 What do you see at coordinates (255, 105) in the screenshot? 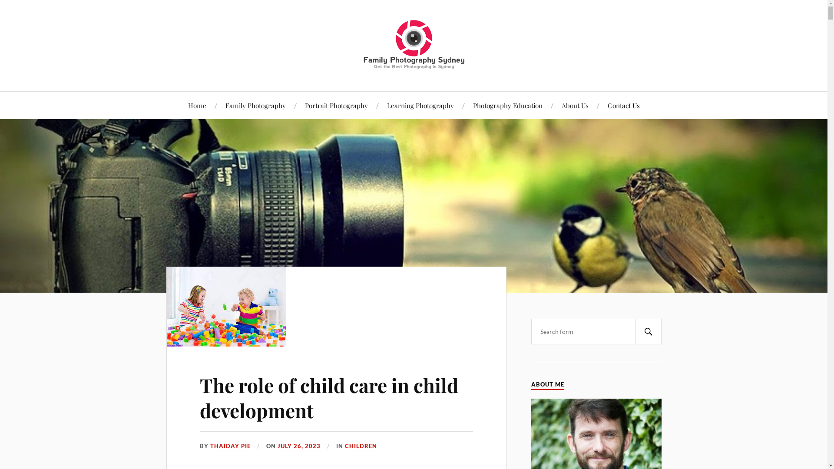
I see `Family Photography` at bounding box center [255, 105].